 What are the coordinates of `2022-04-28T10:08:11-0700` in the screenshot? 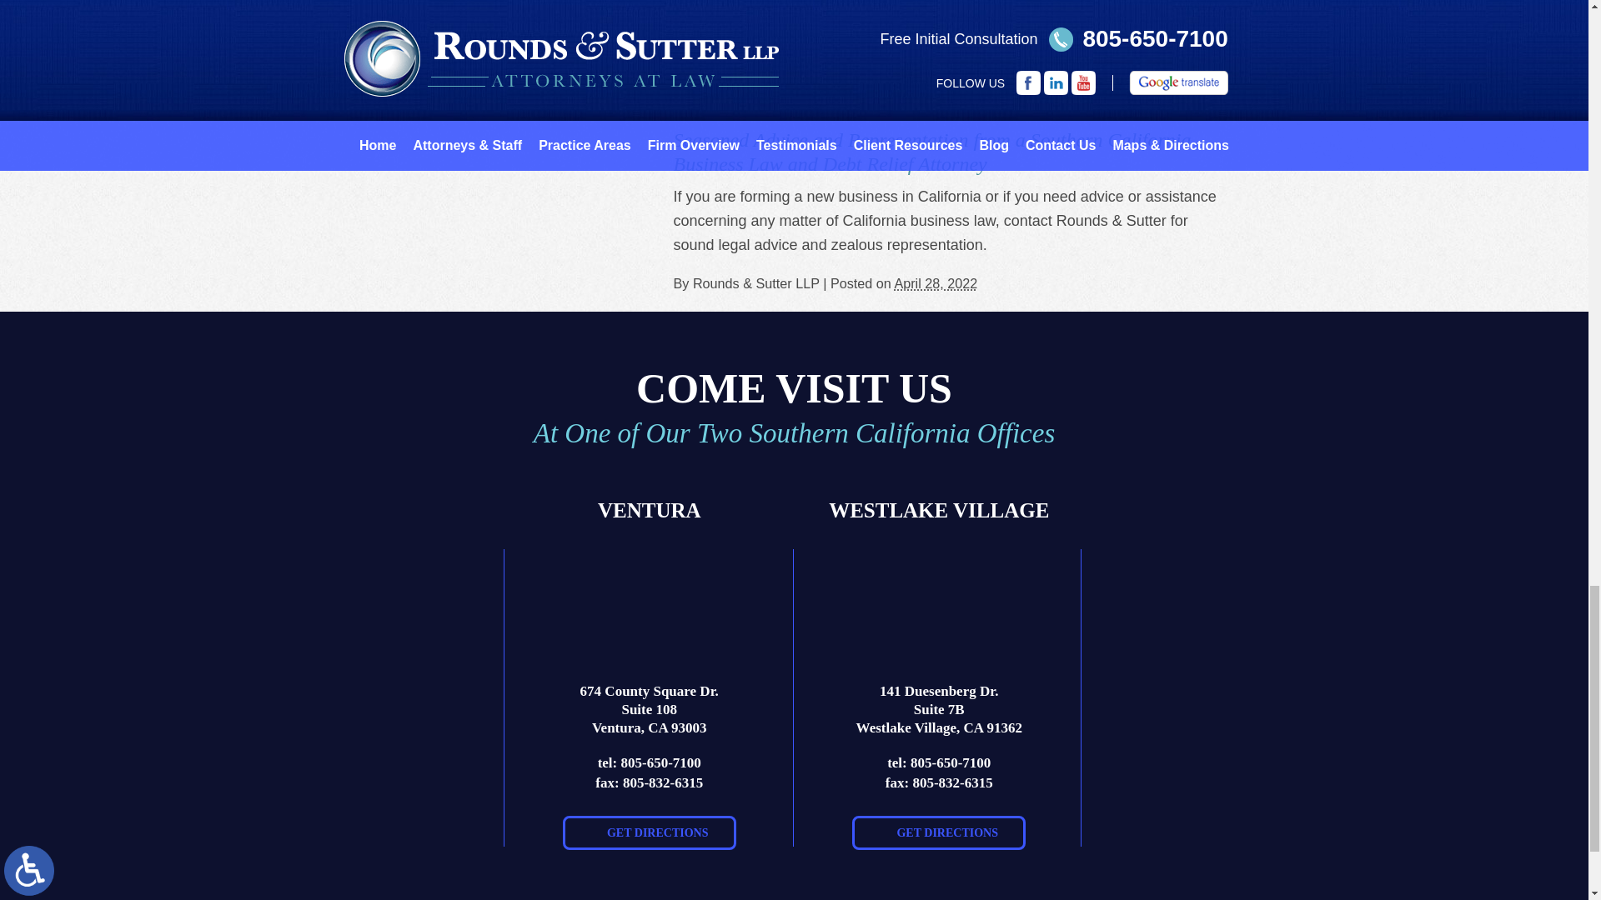 It's located at (935, 282).